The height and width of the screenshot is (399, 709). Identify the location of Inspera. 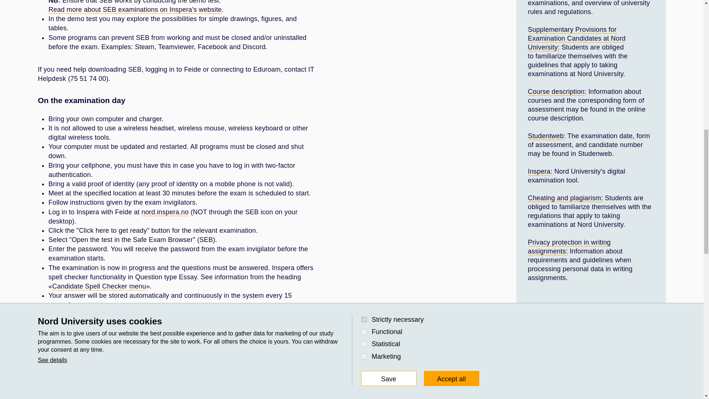
(539, 171).